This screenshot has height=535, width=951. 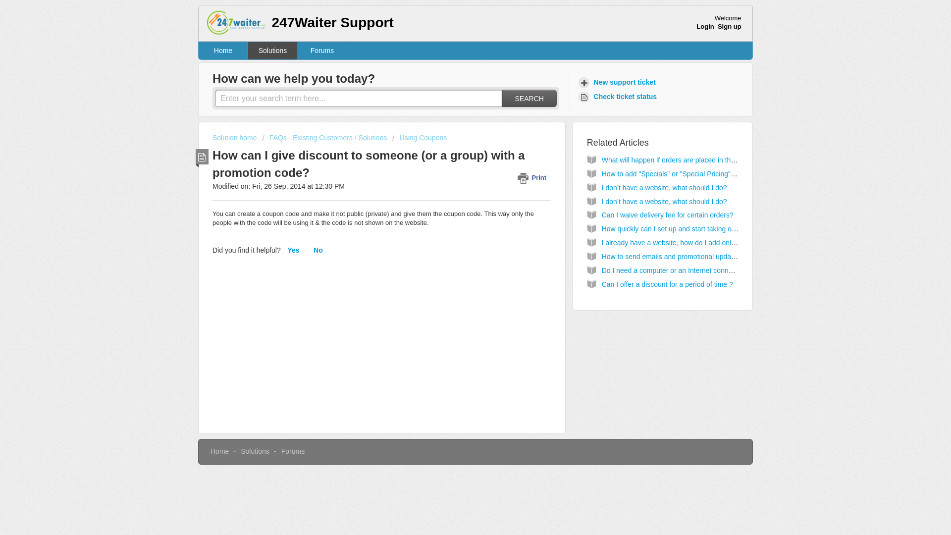 What do you see at coordinates (730, 26) in the screenshot?
I see `Sign up` at bounding box center [730, 26].